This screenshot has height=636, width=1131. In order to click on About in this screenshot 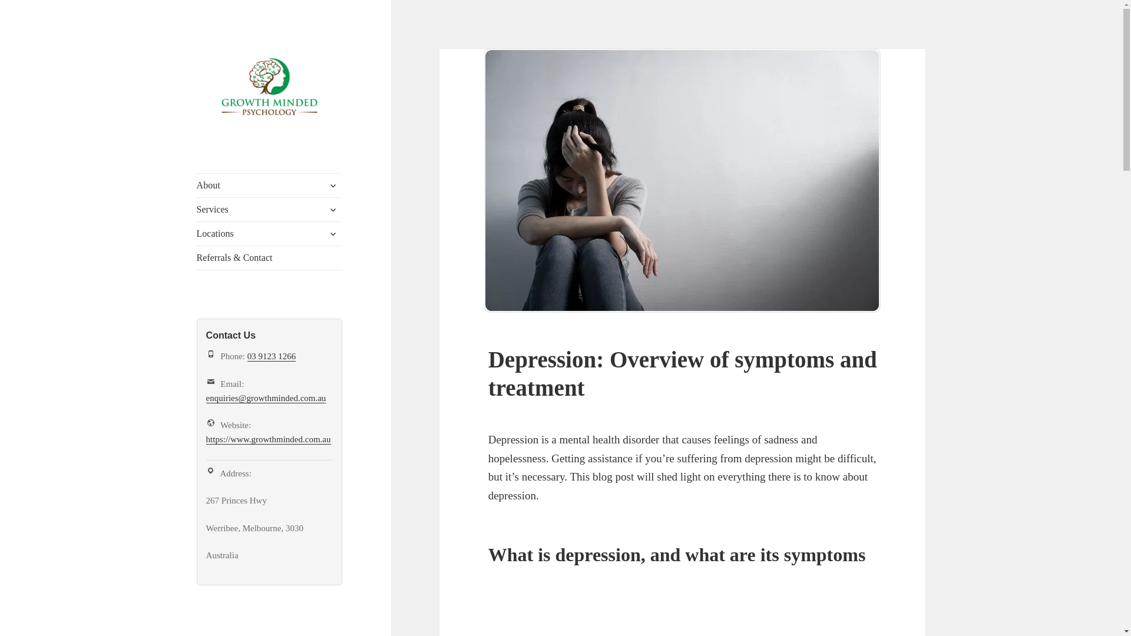, I will do `click(270, 185)`.